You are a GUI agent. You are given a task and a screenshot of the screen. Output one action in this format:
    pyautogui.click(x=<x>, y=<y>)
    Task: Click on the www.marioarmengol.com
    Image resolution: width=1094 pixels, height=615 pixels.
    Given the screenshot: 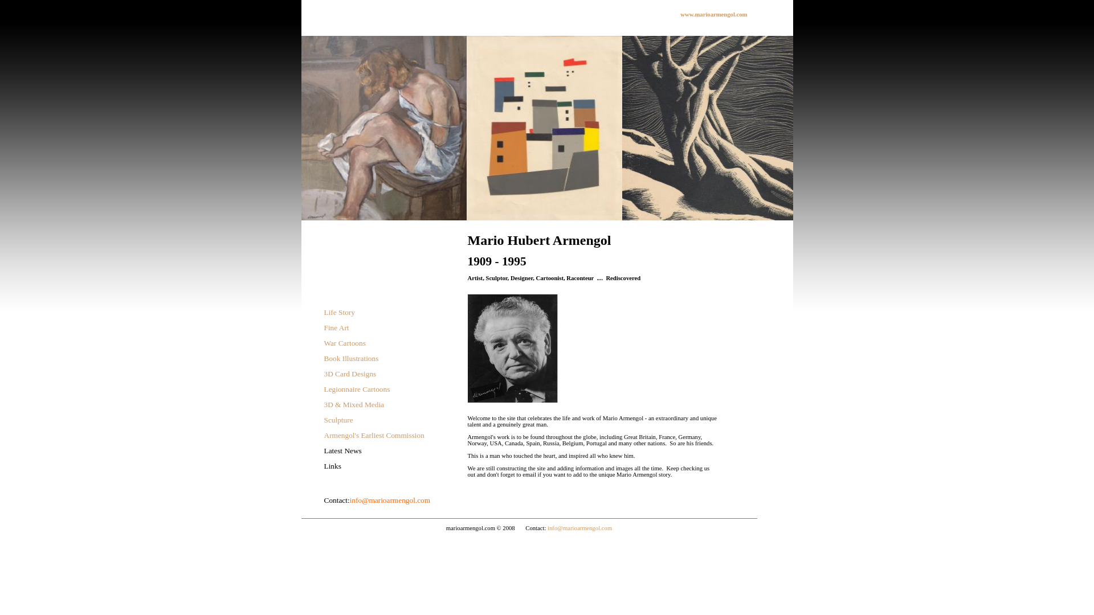 What is the action you would take?
    pyautogui.click(x=713, y=15)
    